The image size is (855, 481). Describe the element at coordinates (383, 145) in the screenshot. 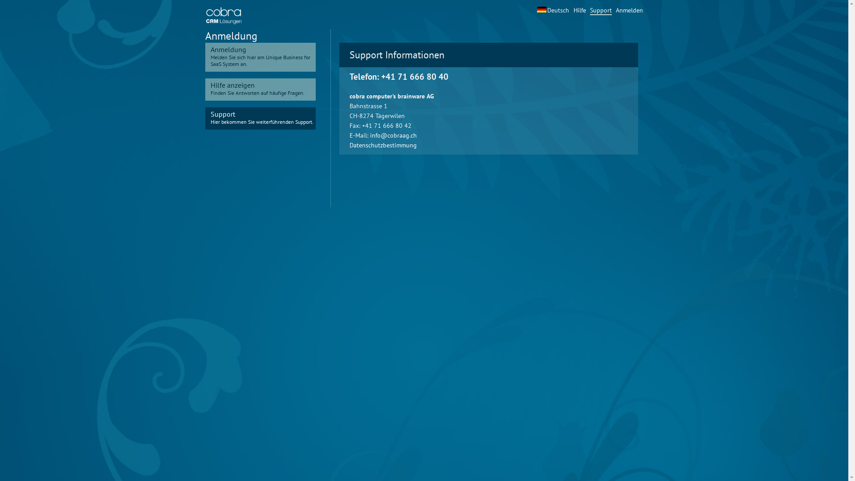

I see `Datenschutzbestimmung` at that location.